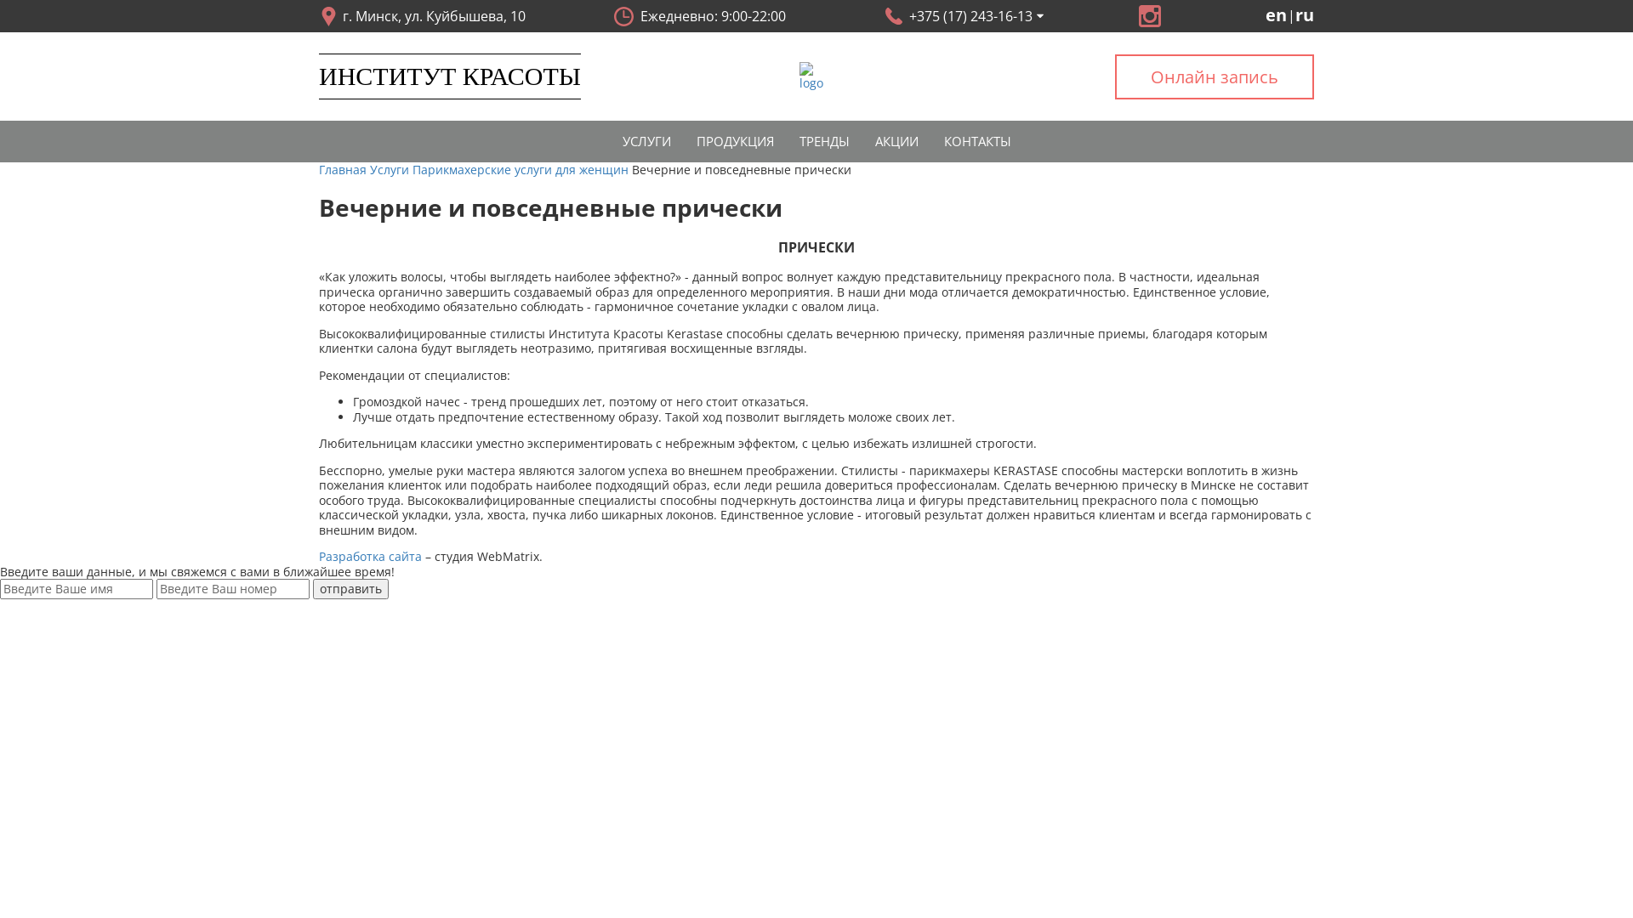 Image resolution: width=1633 pixels, height=918 pixels. What do you see at coordinates (1276, 15) in the screenshot?
I see `en` at bounding box center [1276, 15].